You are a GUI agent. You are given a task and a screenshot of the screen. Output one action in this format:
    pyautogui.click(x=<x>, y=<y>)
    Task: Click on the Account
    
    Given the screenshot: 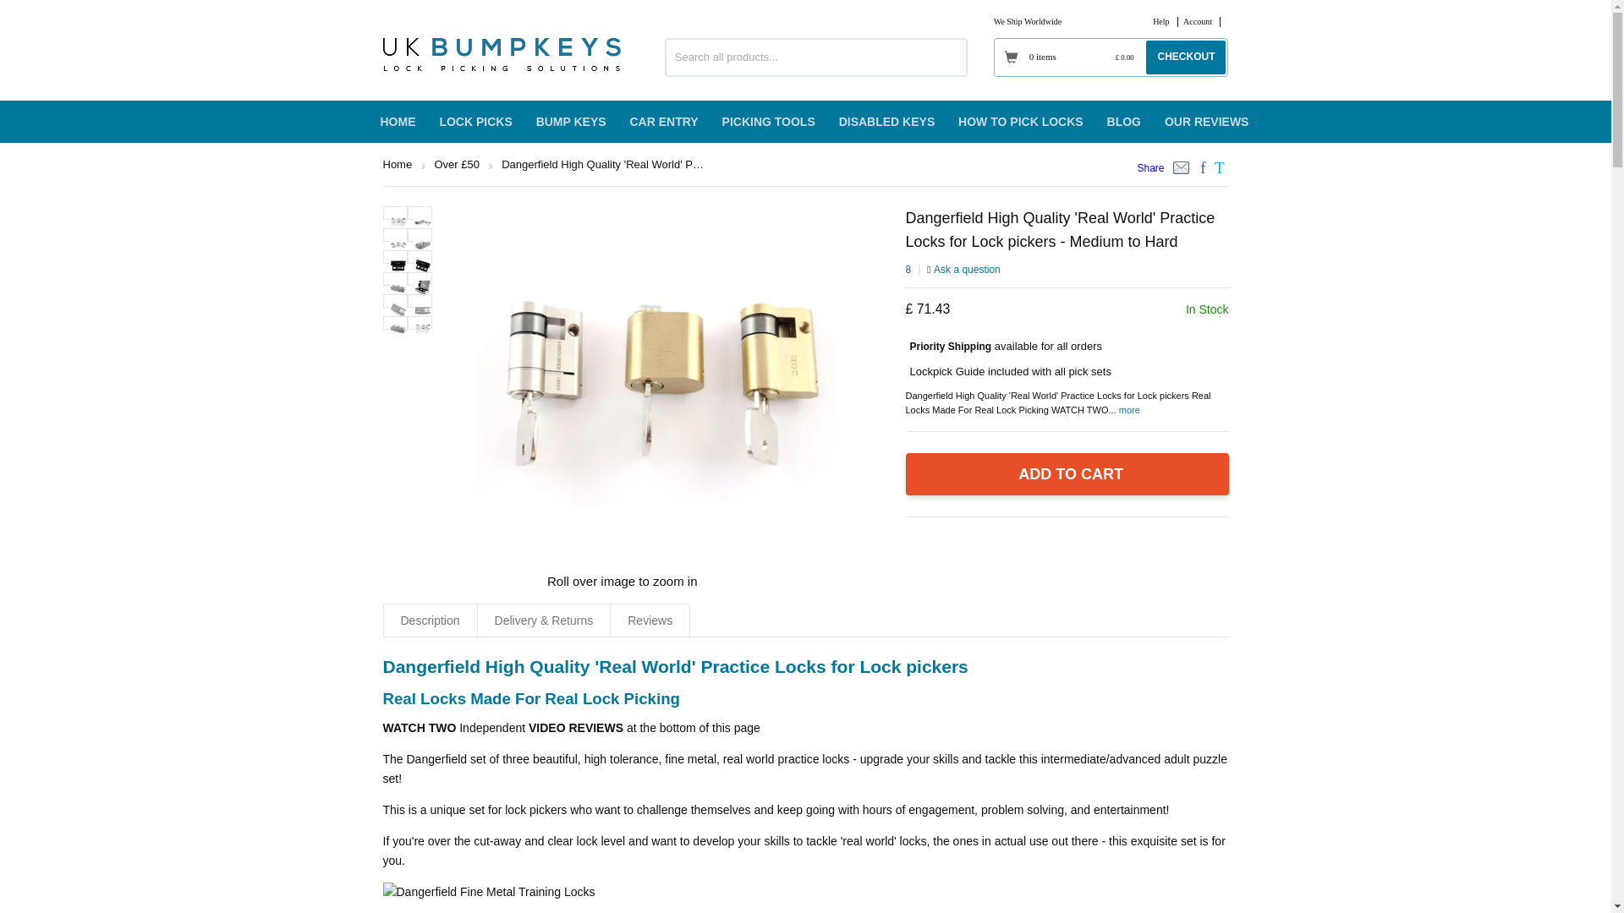 What is the action you would take?
    pyautogui.click(x=1198, y=22)
    